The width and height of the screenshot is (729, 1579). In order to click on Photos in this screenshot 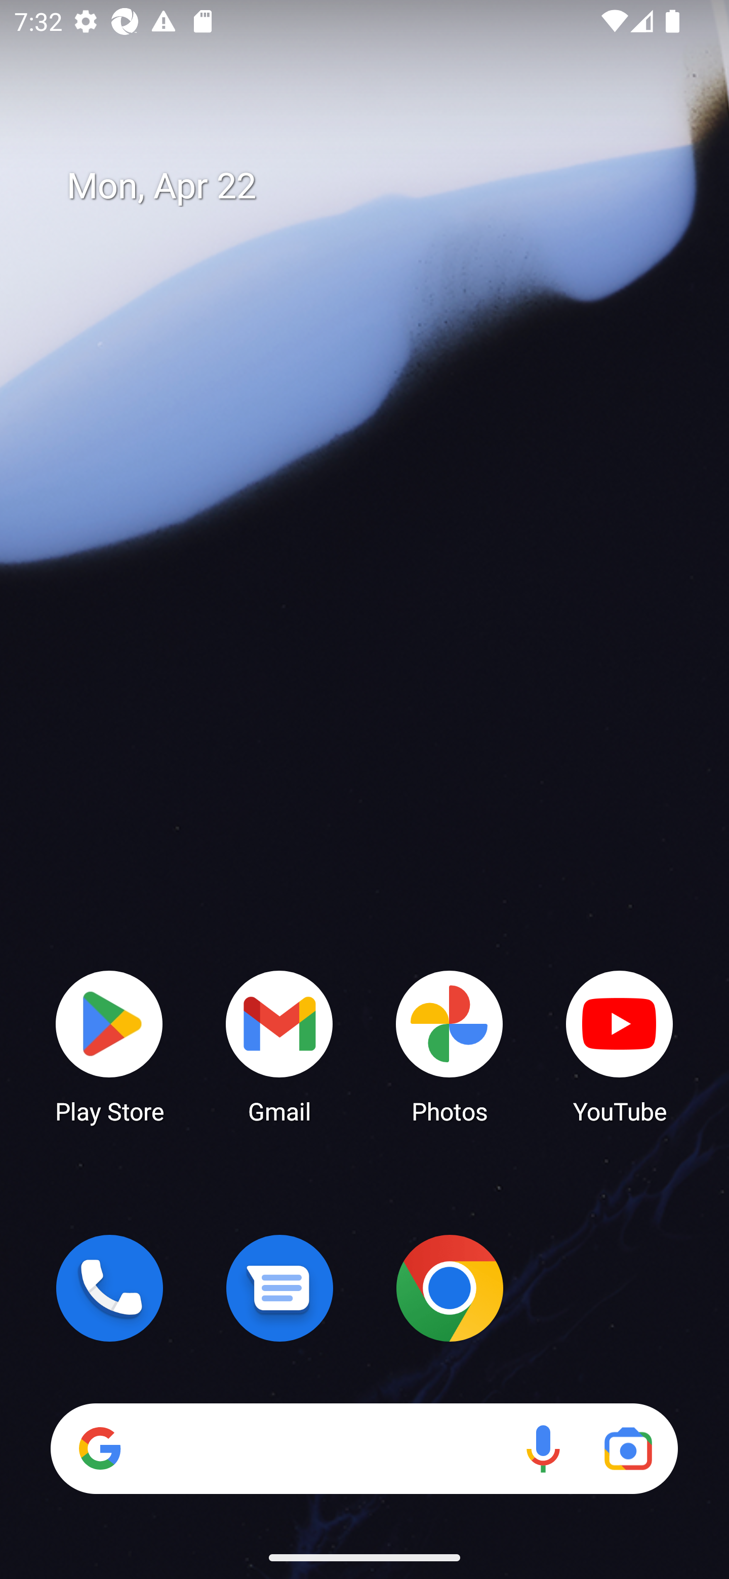, I will do `click(450, 1046)`.